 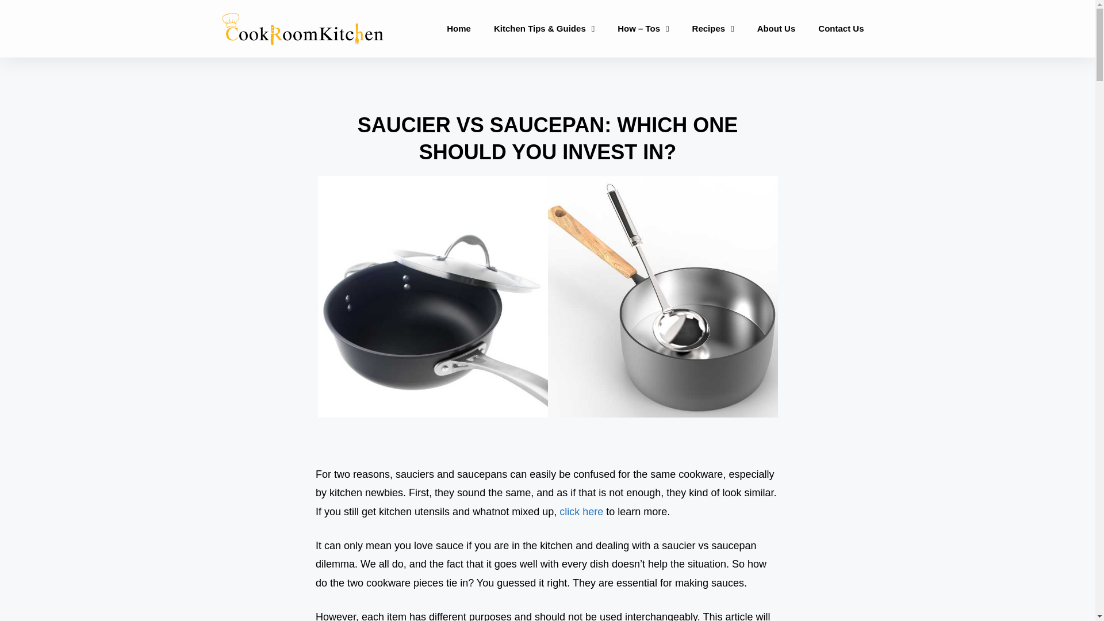 What do you see at coordinates (713, 29) in the screenshot?
I see `Recipes` at bounding box center [713, 29].